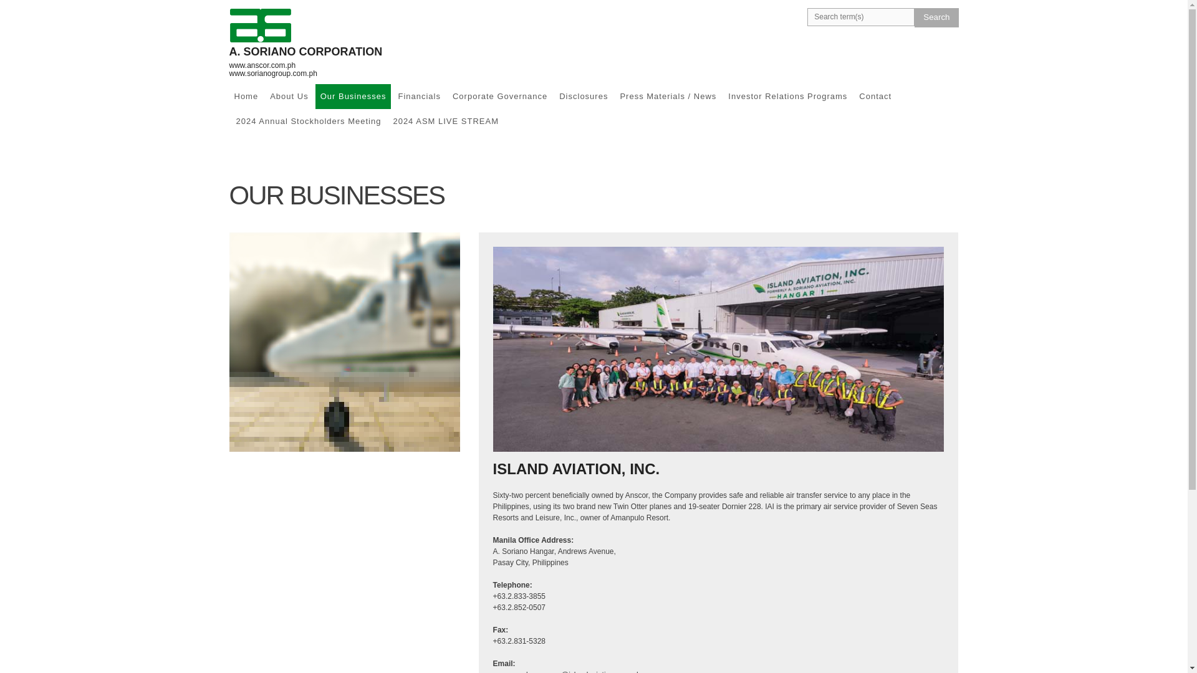  I want to click on www.anscor.com.ph, so click(262, 65).